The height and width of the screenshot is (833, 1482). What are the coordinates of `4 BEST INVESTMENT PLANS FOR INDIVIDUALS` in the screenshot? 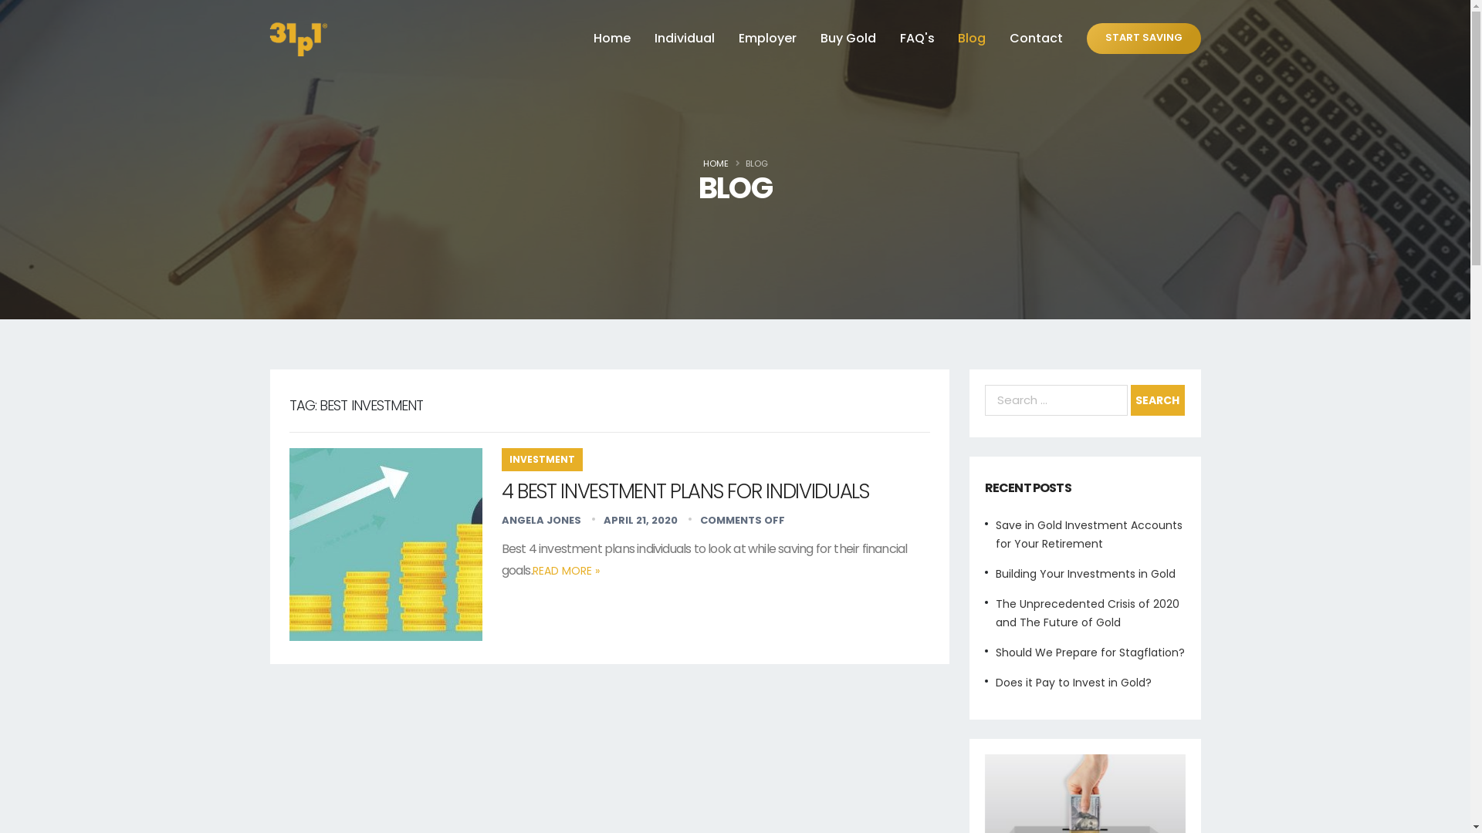 It's located at (685, 491).